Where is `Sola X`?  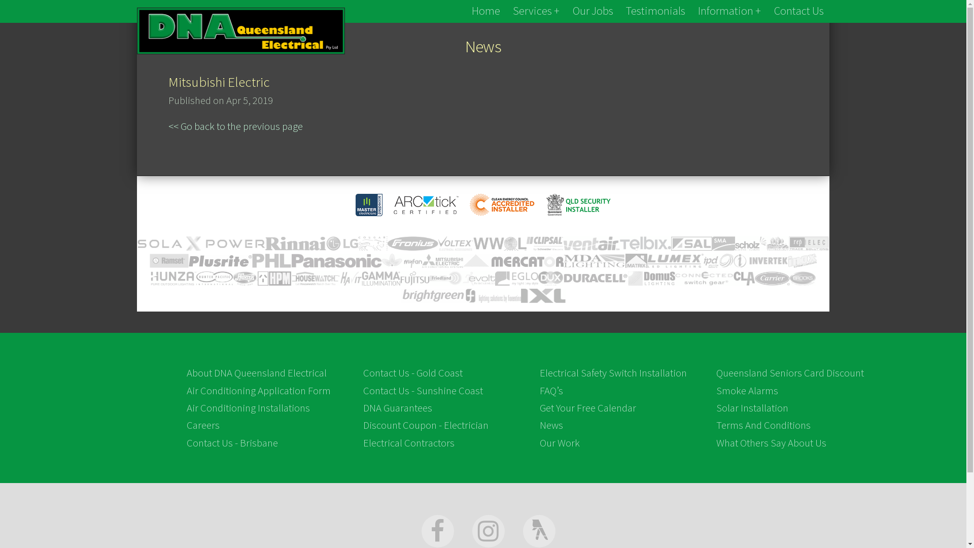
Sola X is located at coordinates (201, 244).